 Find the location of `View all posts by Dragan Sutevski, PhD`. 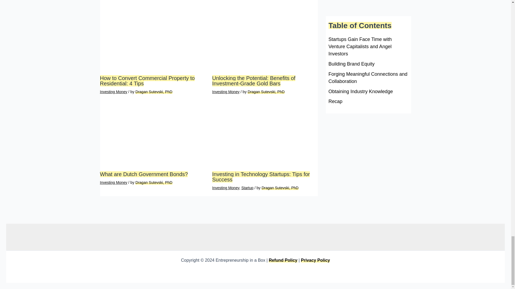

View all posts by Dragan Sutevski, PhD is located at coordinates (280, 188).